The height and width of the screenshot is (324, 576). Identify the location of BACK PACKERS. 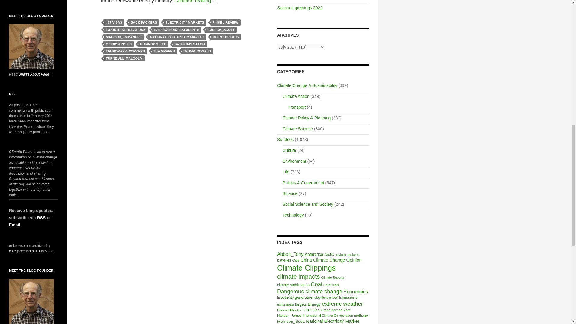
(143, 22).